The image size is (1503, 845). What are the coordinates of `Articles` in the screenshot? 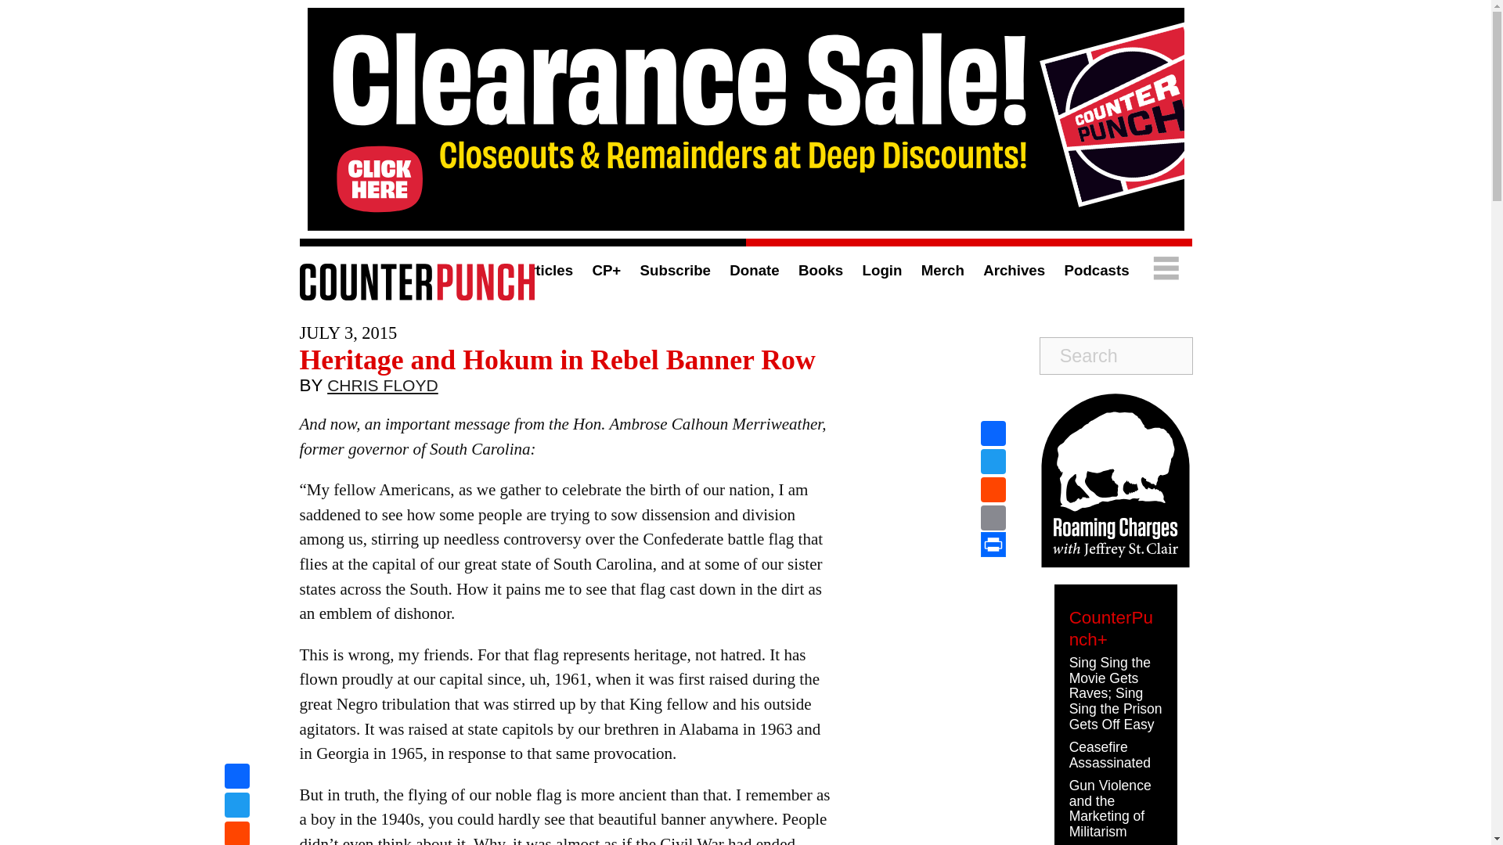 It's located at (545, 270).